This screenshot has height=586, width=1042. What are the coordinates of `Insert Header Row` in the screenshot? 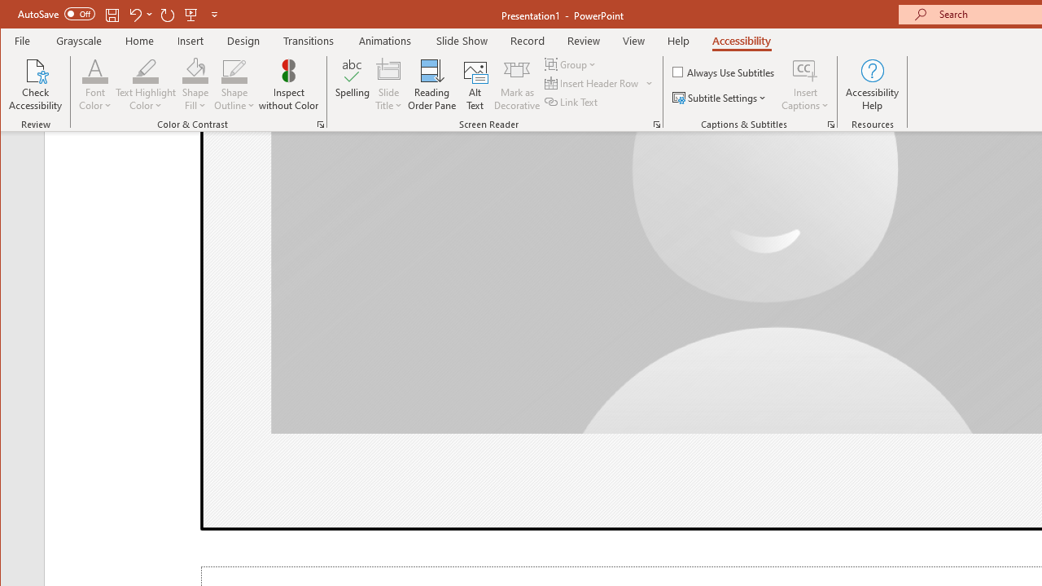 It's located at (593, 83).